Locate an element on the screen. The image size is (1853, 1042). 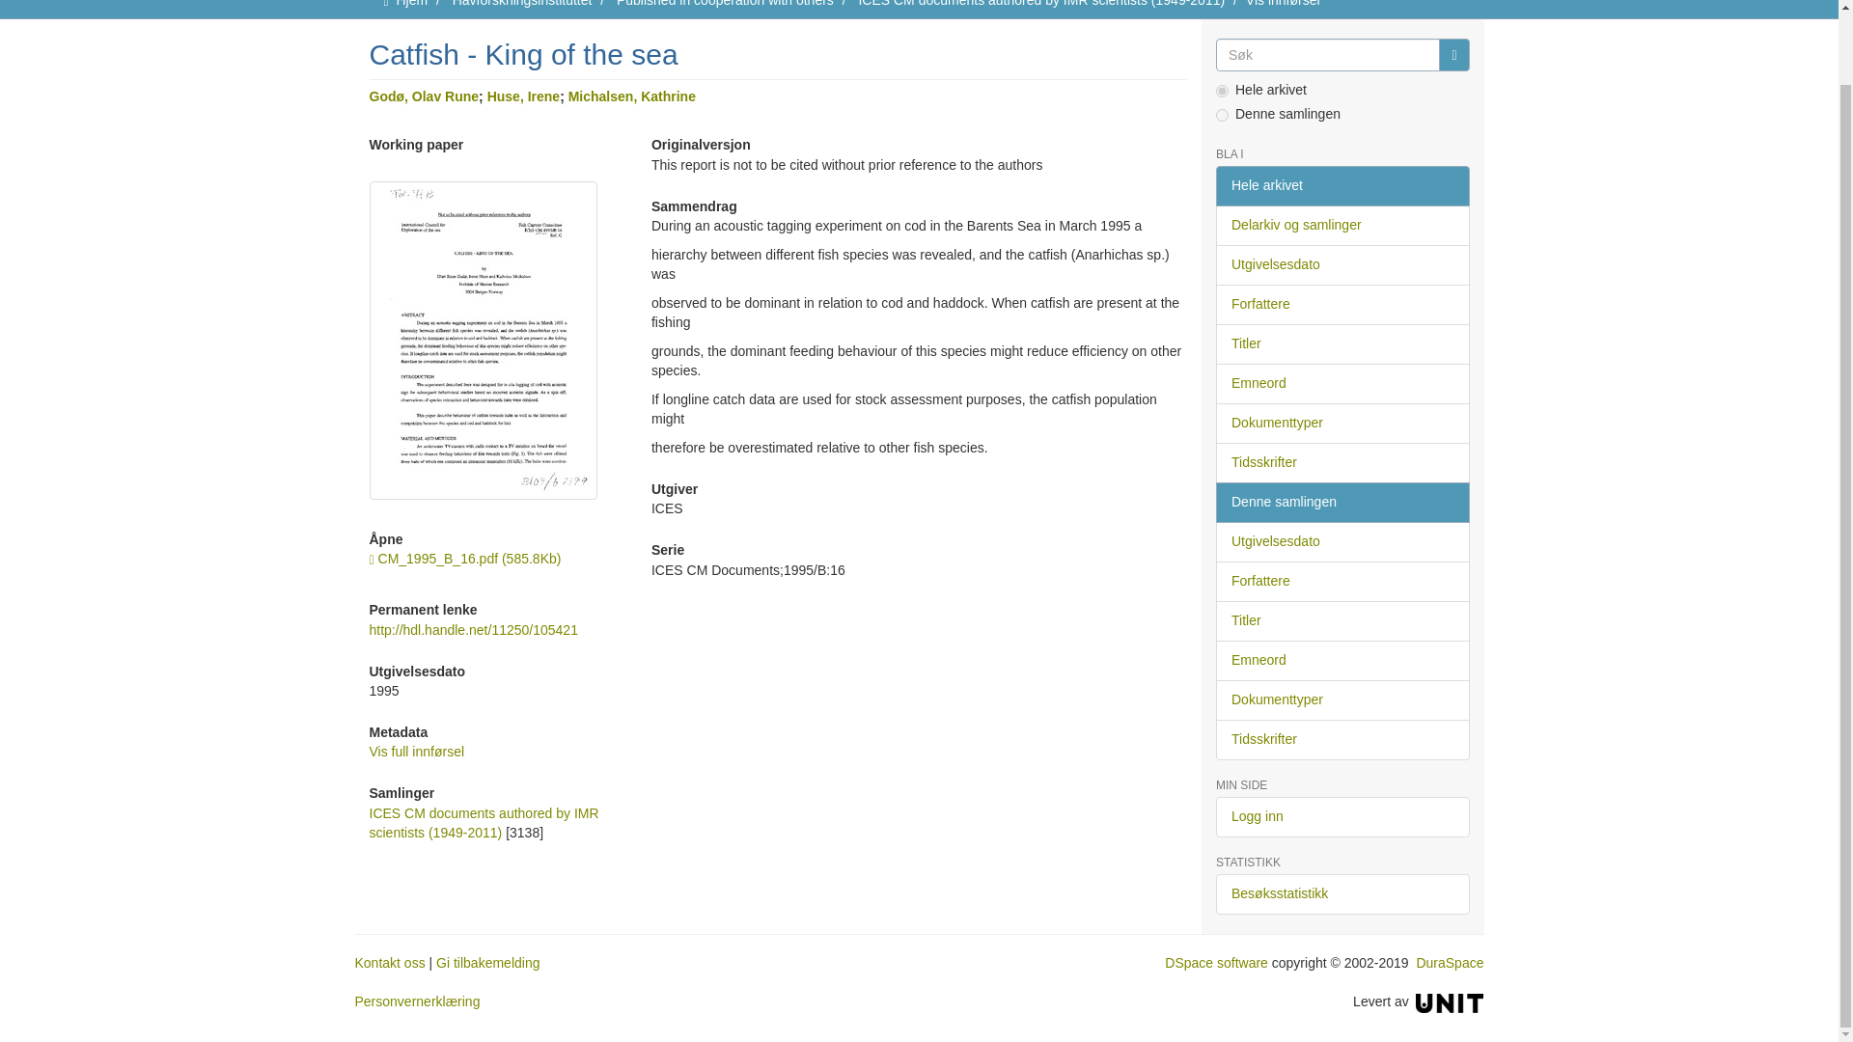
Hele arkivet is located at coordinates (1341, 185).